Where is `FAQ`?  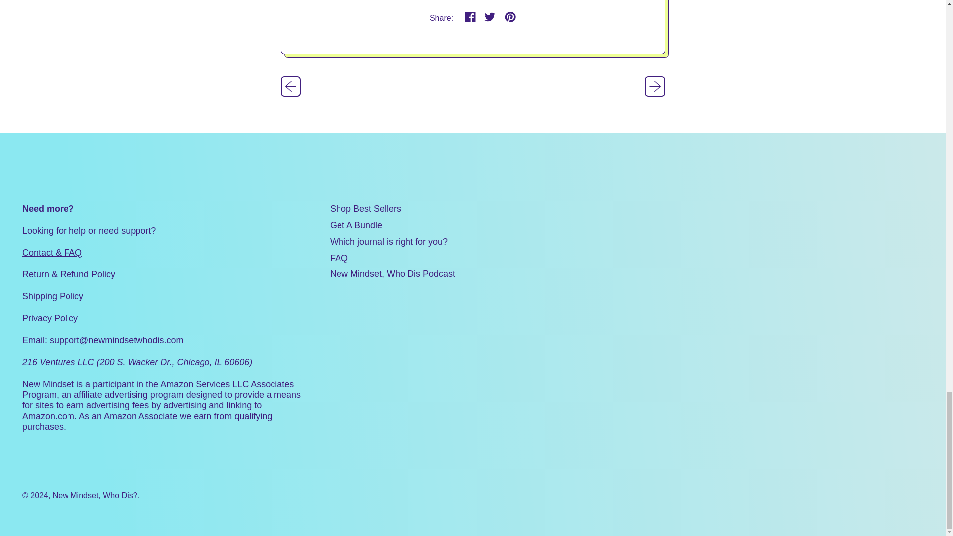
FAQ is located at coordinates (339, 258).